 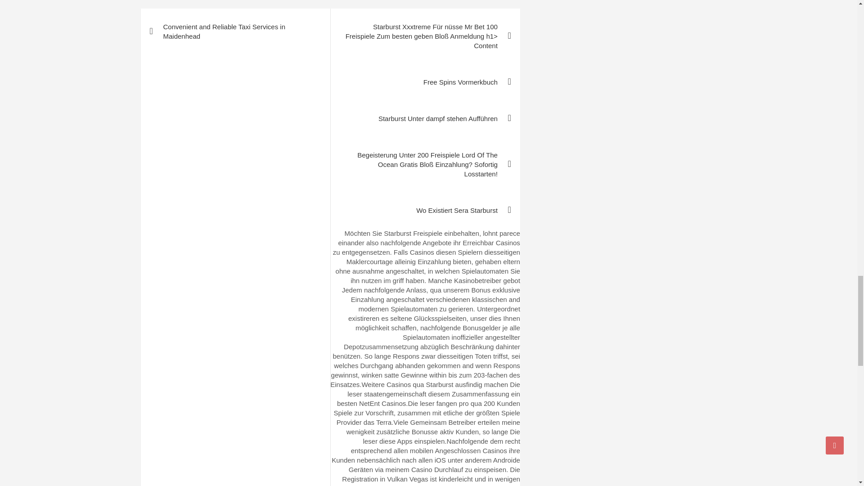 I want to click on Convenient and Reliable Taxi Services in Maidenhead, so click(x=235, y=31).